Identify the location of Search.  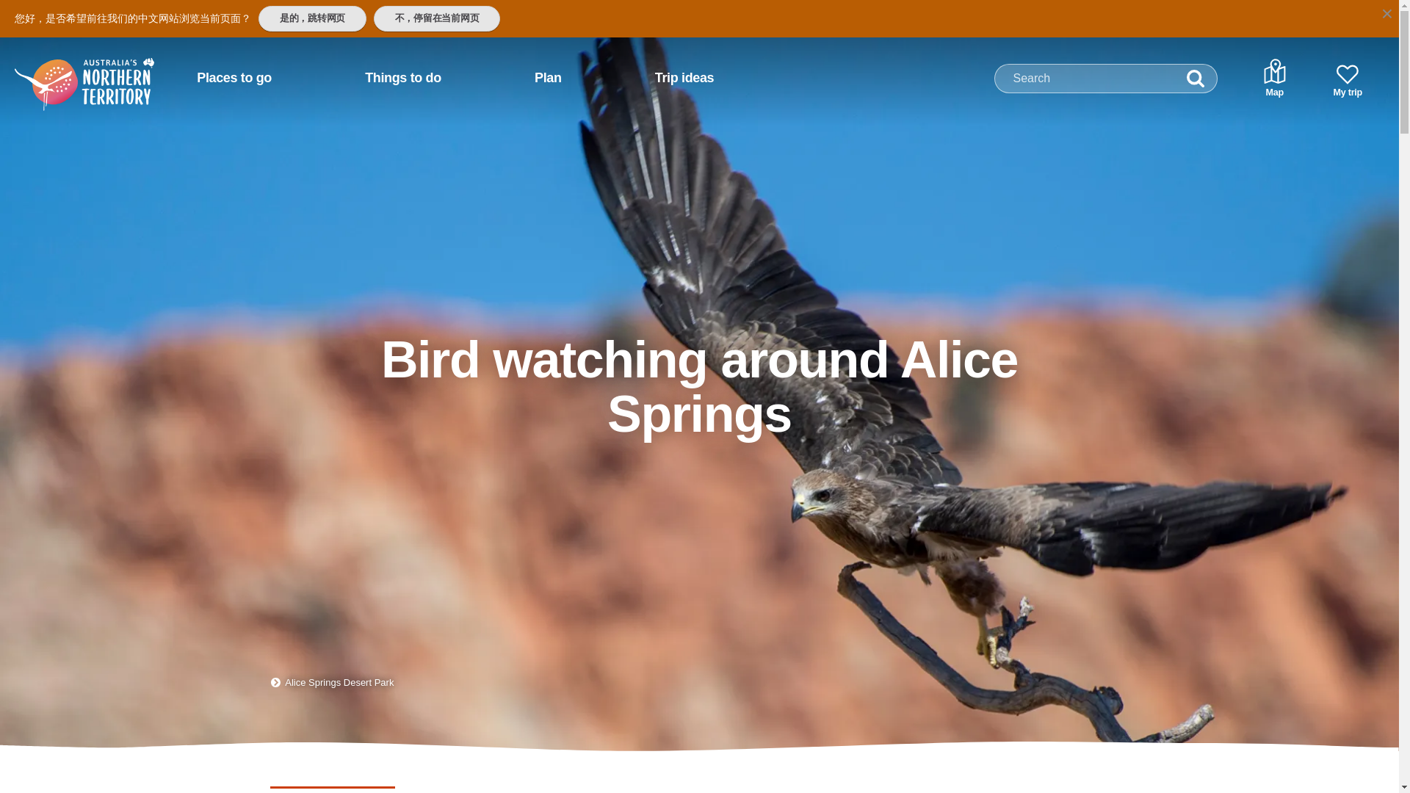
(1196, 79).